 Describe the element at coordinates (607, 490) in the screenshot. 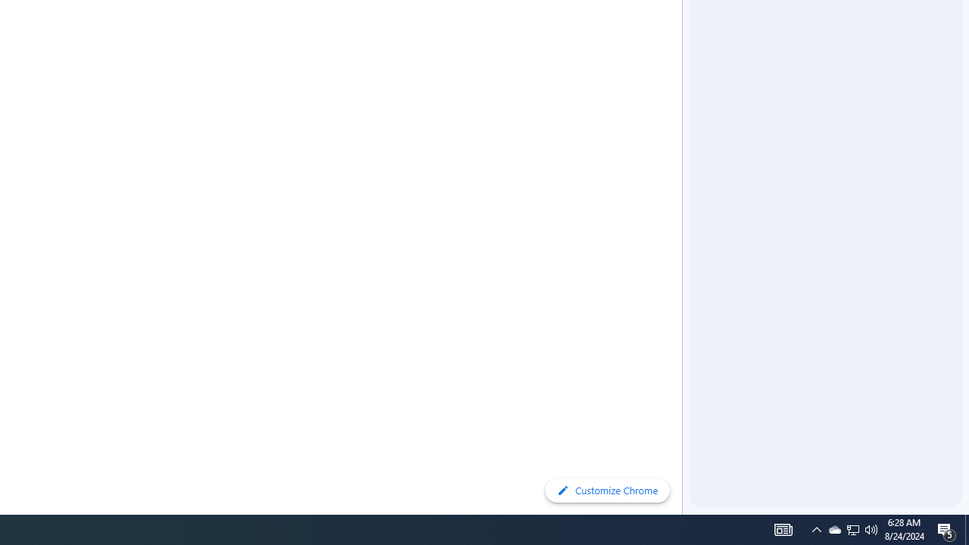

I see `Customize Chrome` at that location.